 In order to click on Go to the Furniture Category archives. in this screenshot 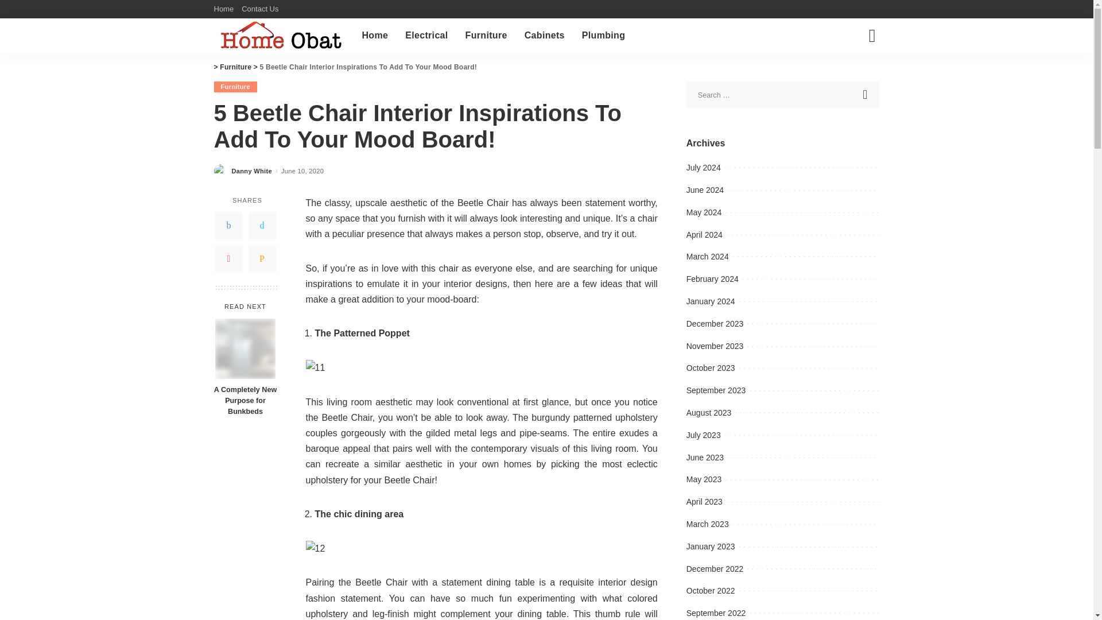, I will do `click(235, 67)`.